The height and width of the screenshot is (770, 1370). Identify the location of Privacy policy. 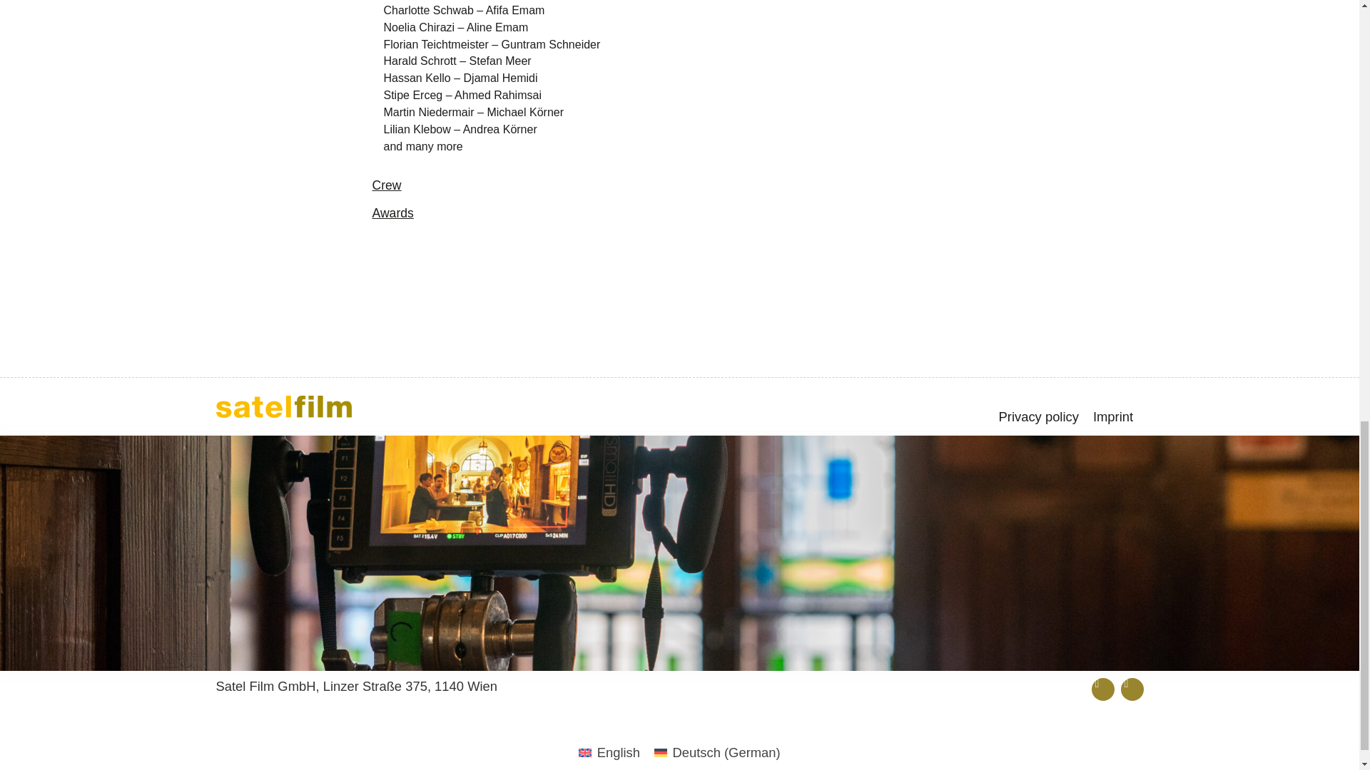
(1039, 416).